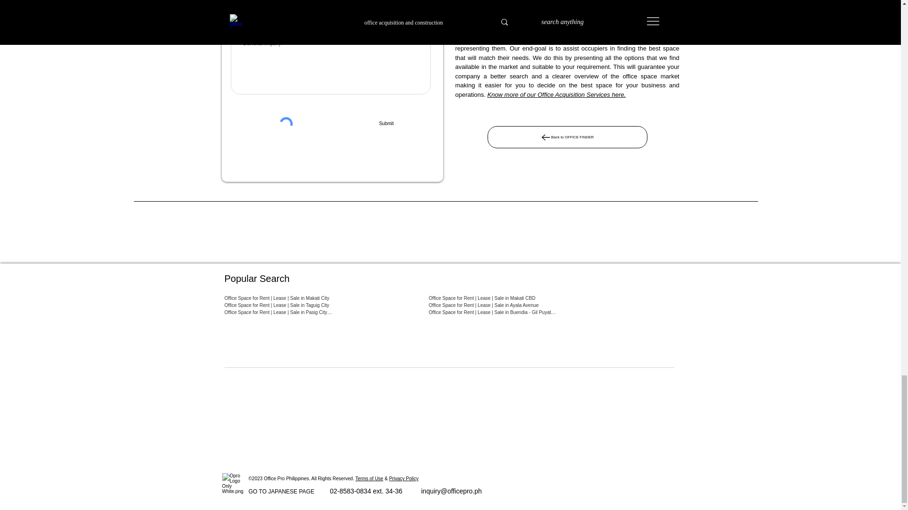  What do you see at coordinates (386, 124) in the screenshot?
I see `Submit` at bounding box center [386, 124].